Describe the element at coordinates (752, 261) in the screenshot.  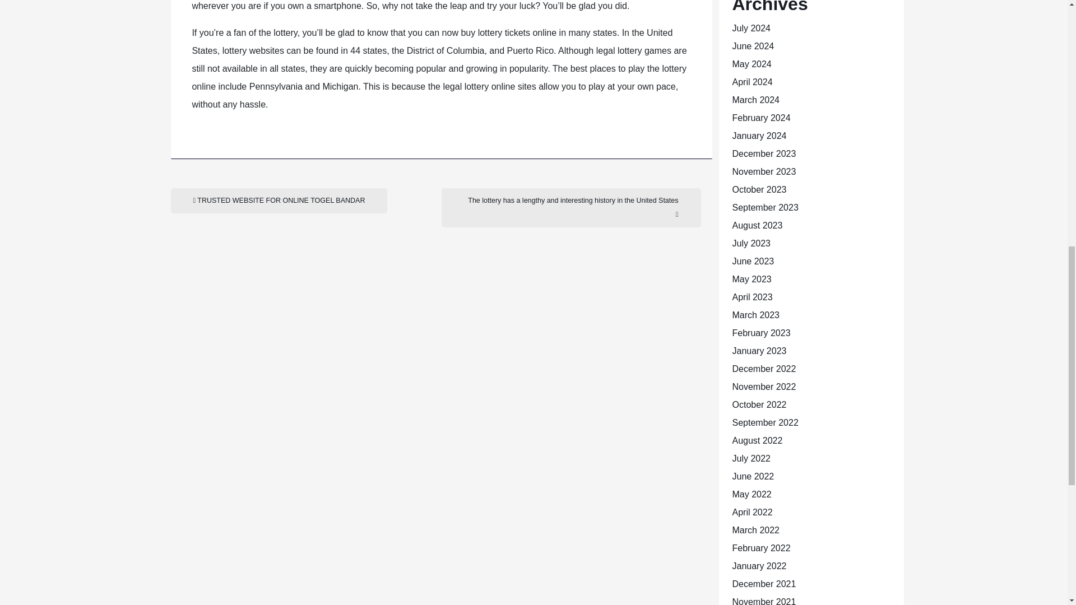
I see `June 2023` at that location.